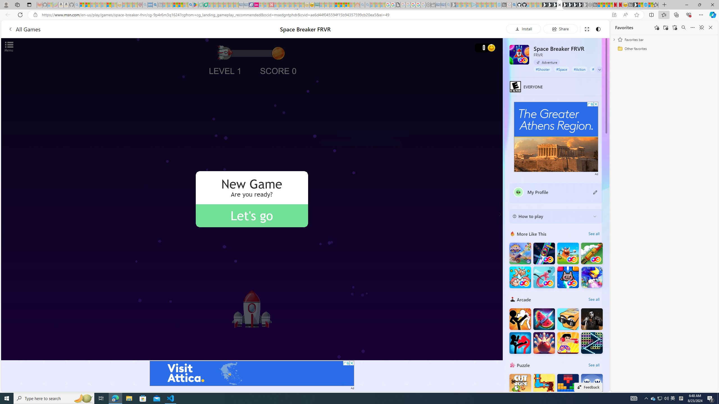 Image resolution: width=719 pixels, height=404 pixels. I want to click on AutomationID: cbb, so click(596, 104).